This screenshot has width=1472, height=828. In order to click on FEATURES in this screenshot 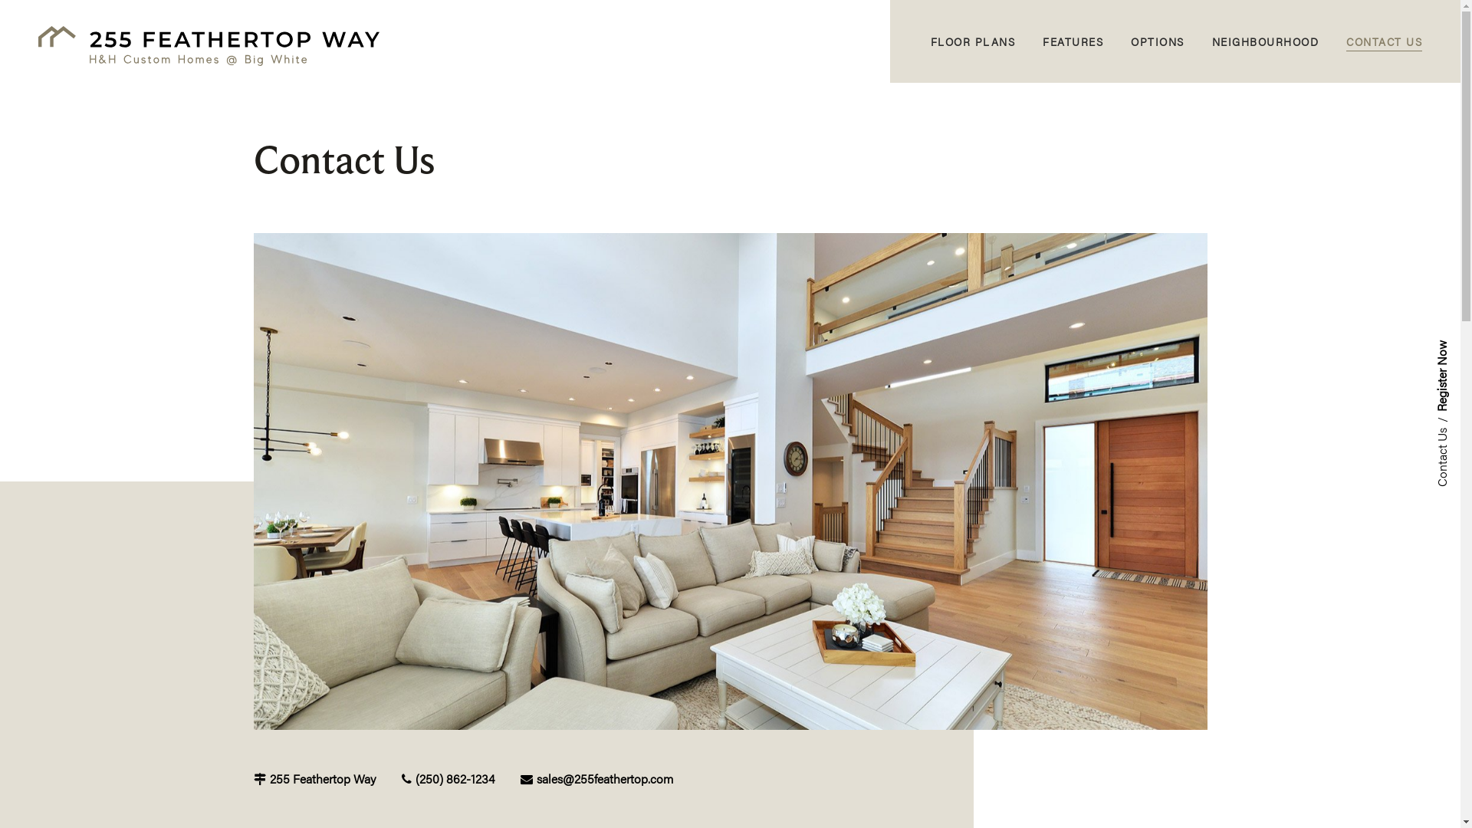, I will do `click(1073, 41)`.